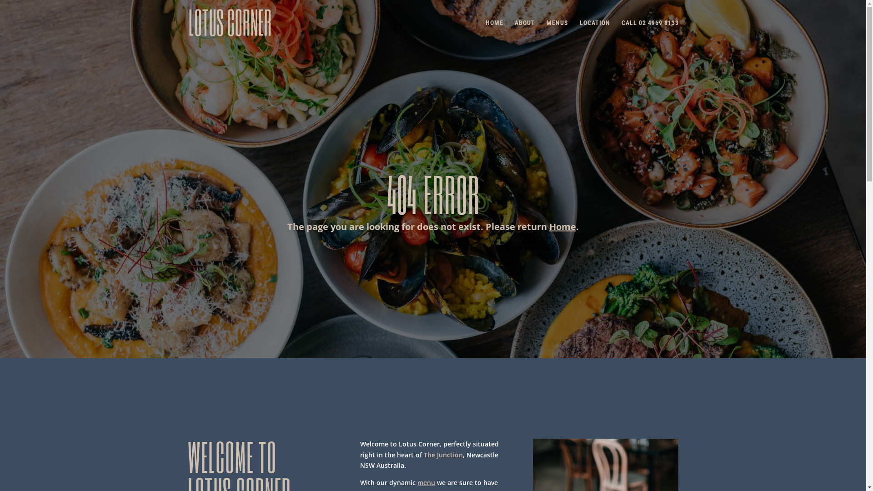 The height and width of the screenshot is (491, 873). Describe the element at coordinates (595, 33) in the screenshot. I see `LOCATION` at that location.